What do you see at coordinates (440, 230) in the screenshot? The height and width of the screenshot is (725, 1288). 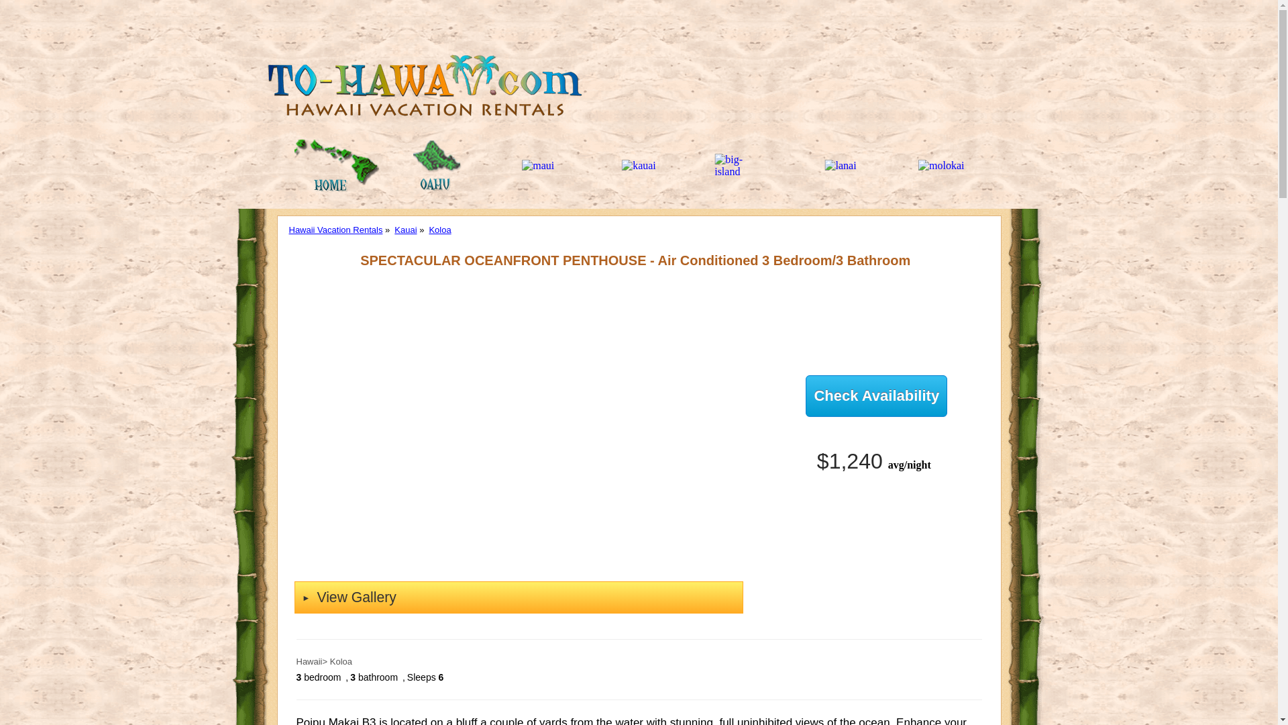 I see `Koloa` at bounding box center [440, 230].